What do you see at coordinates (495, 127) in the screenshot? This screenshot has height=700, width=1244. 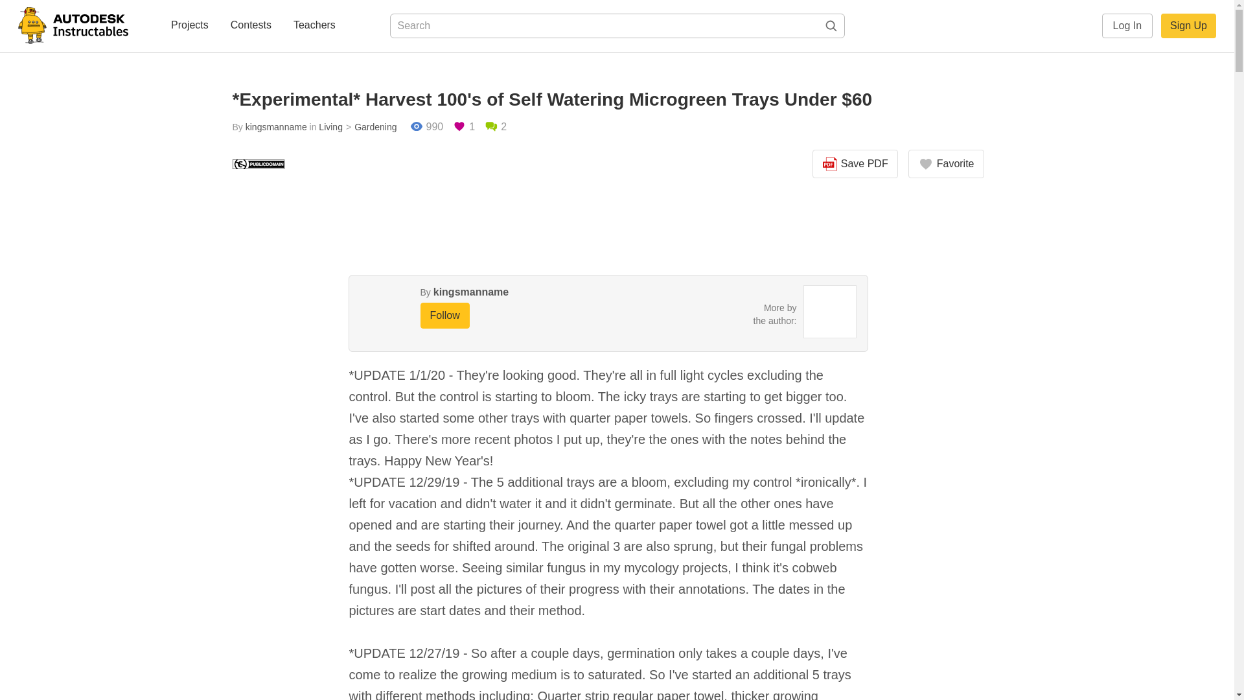 I see `2` at bounding box center [495, 127].